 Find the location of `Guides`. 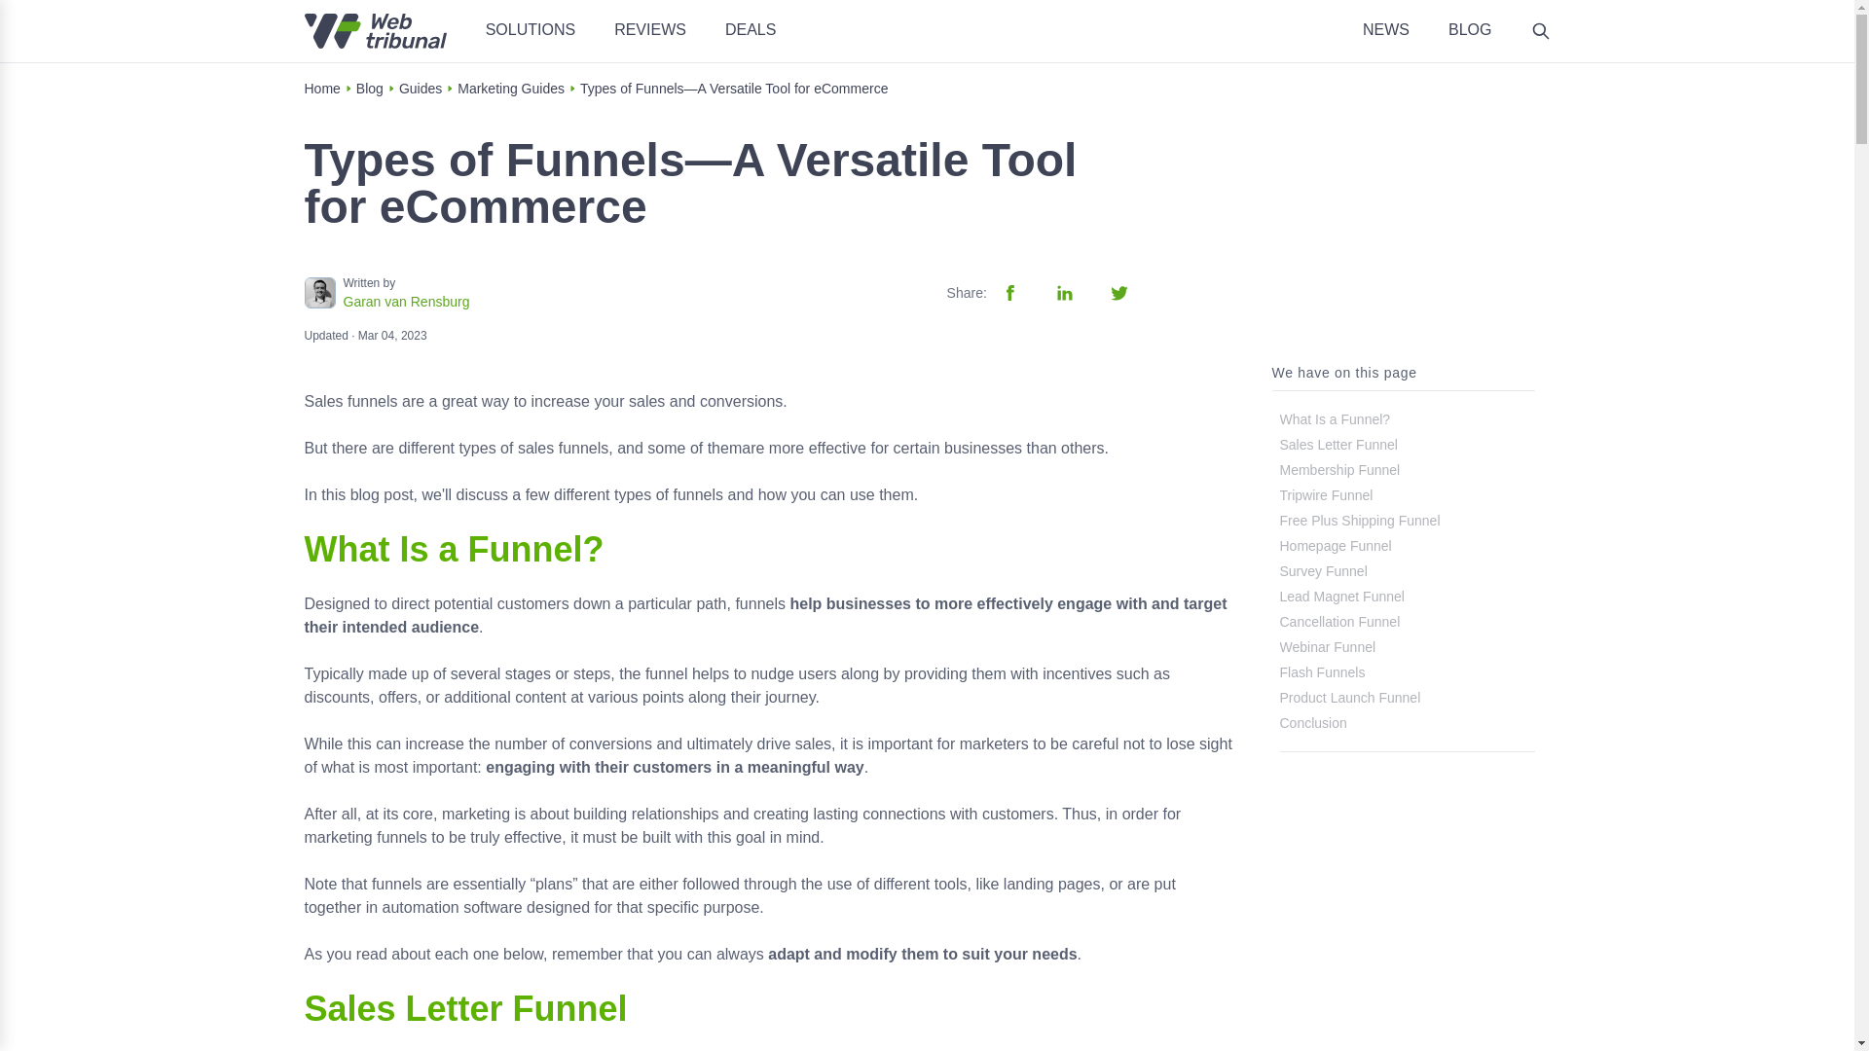

Guides is located at coordinates (421, 89).